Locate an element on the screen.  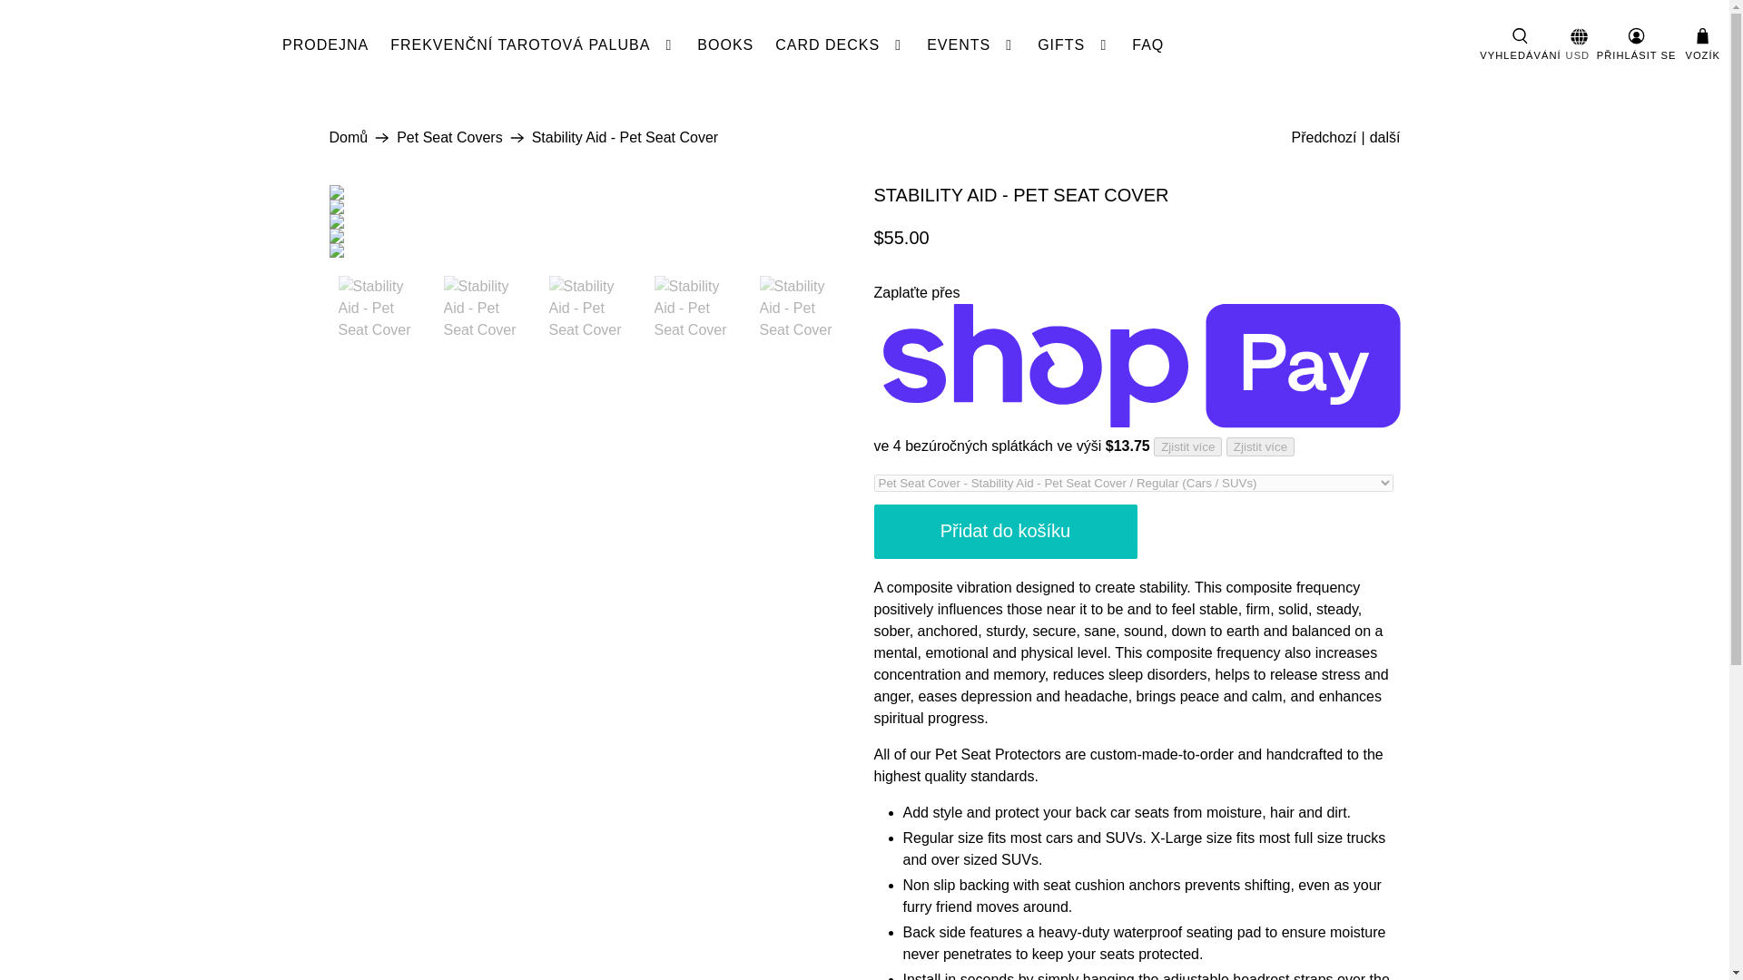
FAQ is located at coordinates (1147, 44).